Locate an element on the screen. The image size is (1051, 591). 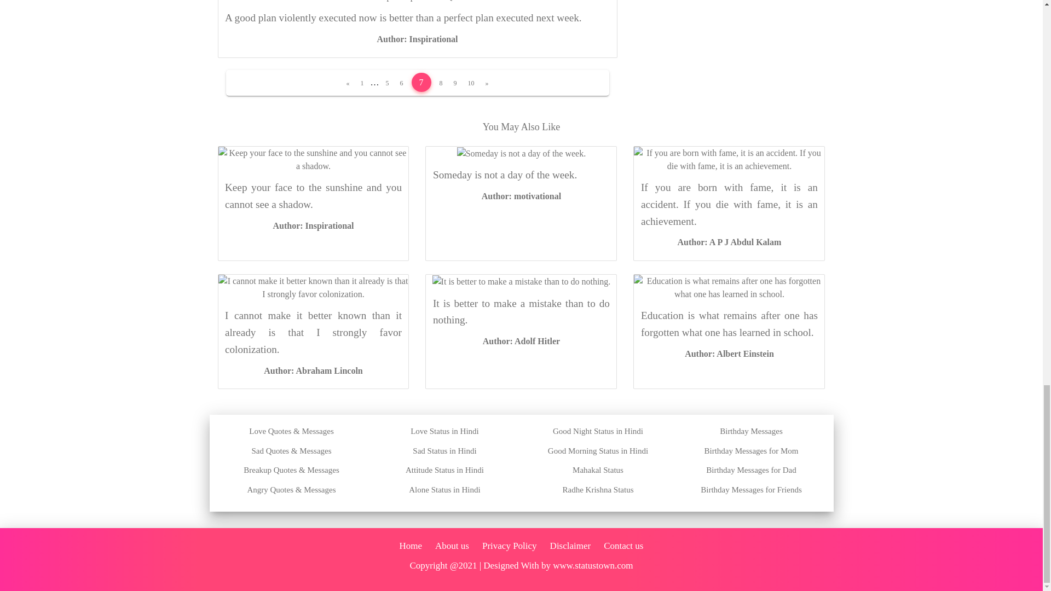
motivational  quotes is located at coordinates (521, 196).